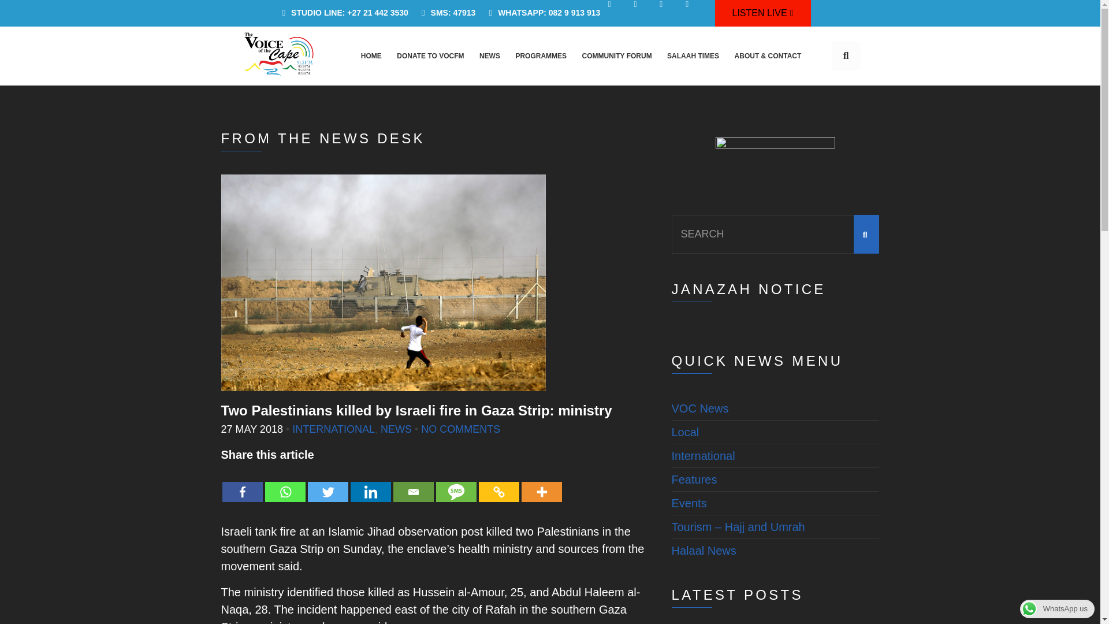 The height and width of the screenshot is (624, 1109). I want to click on Whatsapp, so click(285, 483).